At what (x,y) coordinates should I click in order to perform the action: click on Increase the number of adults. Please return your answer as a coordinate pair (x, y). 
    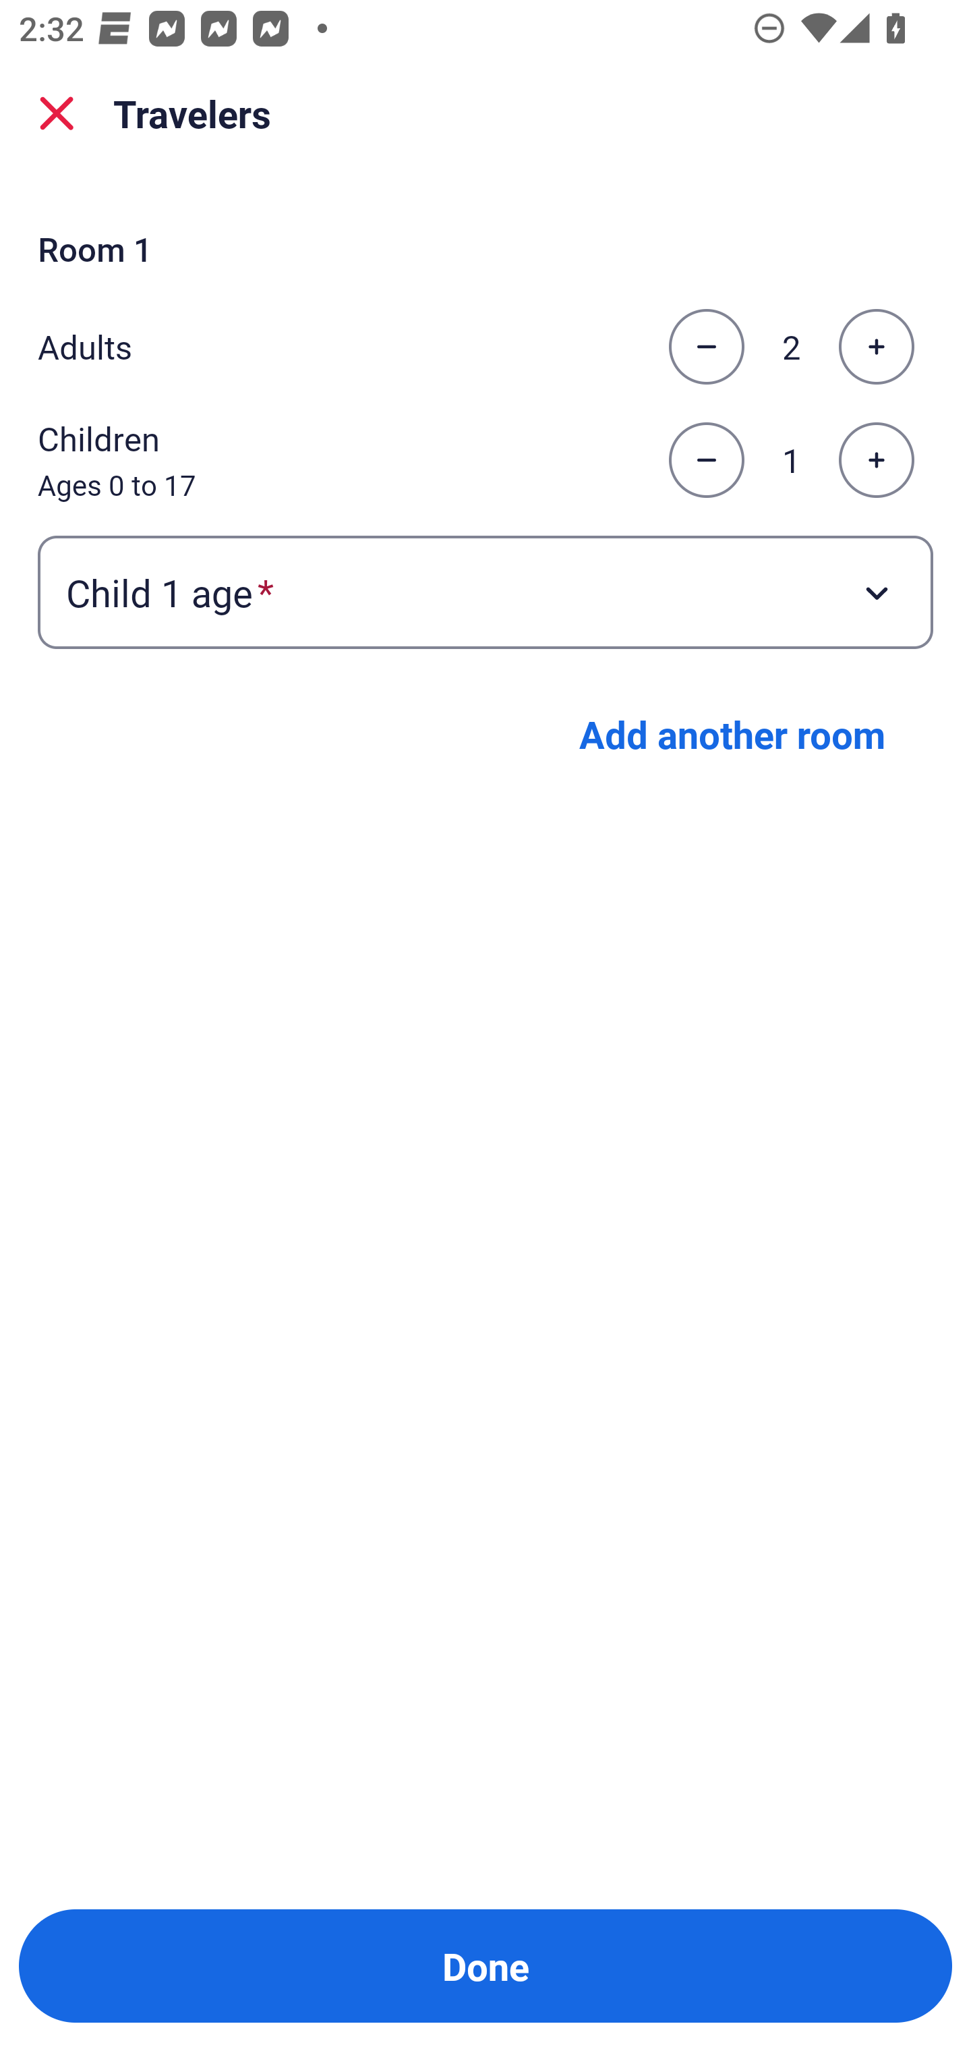
    Looking at the image, I should click on (876, 346).